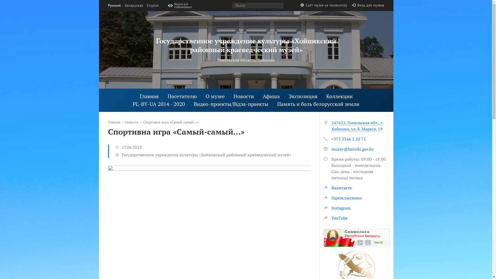  Describe the element at coordinates (352, 149) in the screenshot. I see `muzey@hoiniki.gov.by` at that location.